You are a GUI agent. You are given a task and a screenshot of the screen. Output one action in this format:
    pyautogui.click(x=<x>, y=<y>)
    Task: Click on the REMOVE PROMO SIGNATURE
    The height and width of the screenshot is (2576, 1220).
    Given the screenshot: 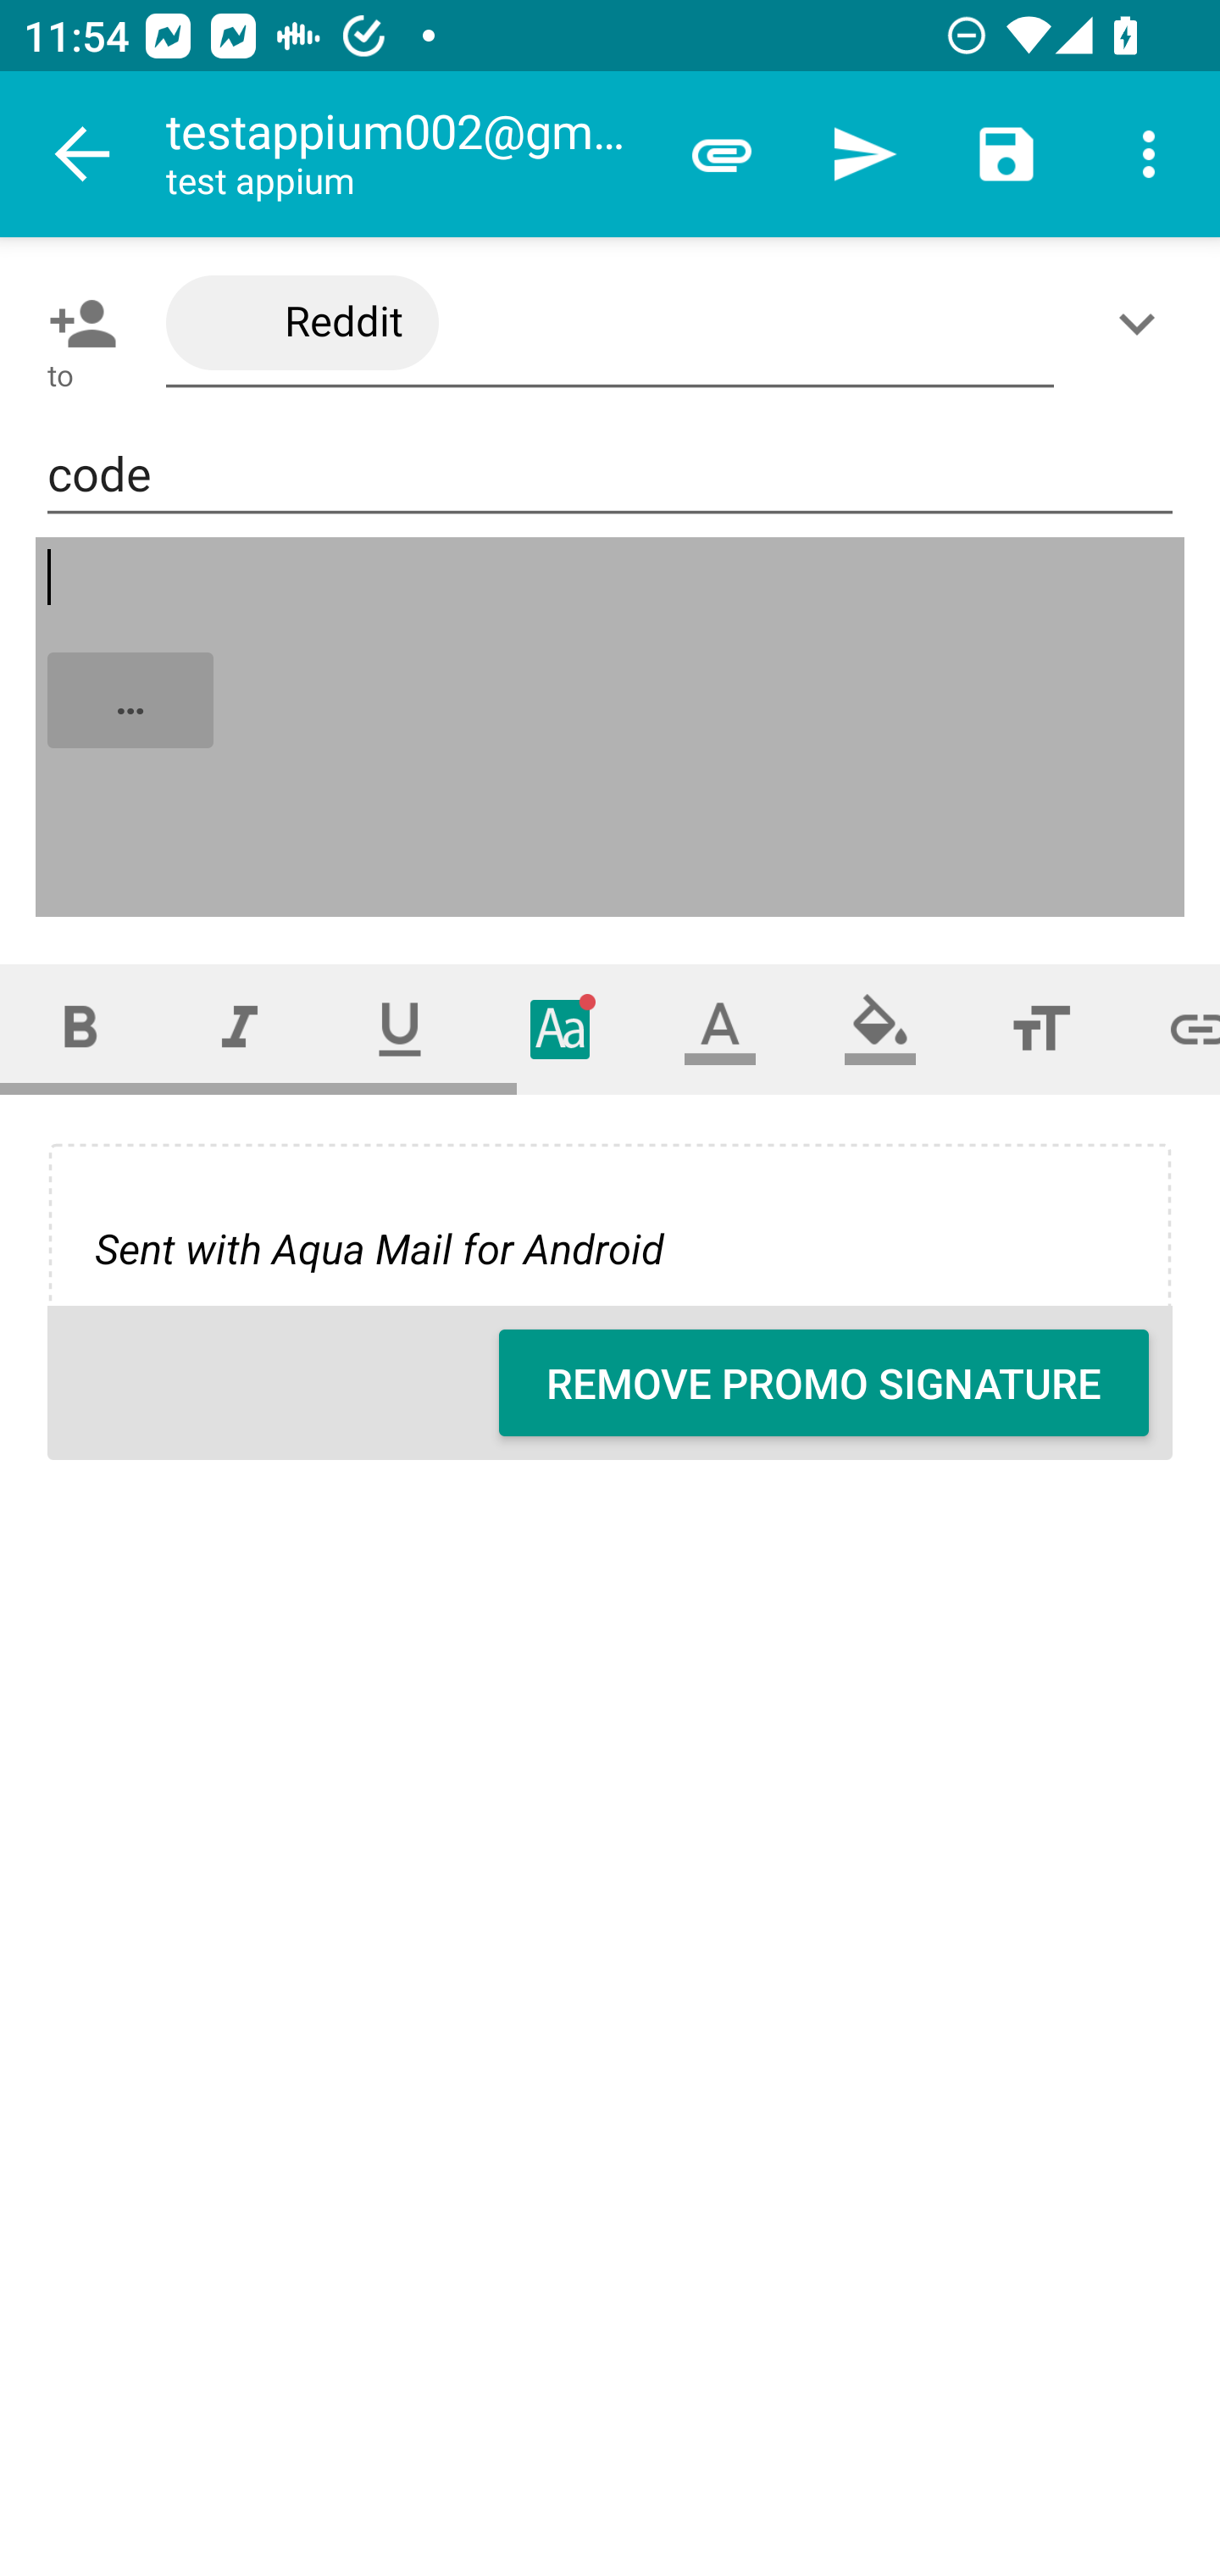 What is the action you would take?
    pyautogui.click(x=823, y=1383)
    